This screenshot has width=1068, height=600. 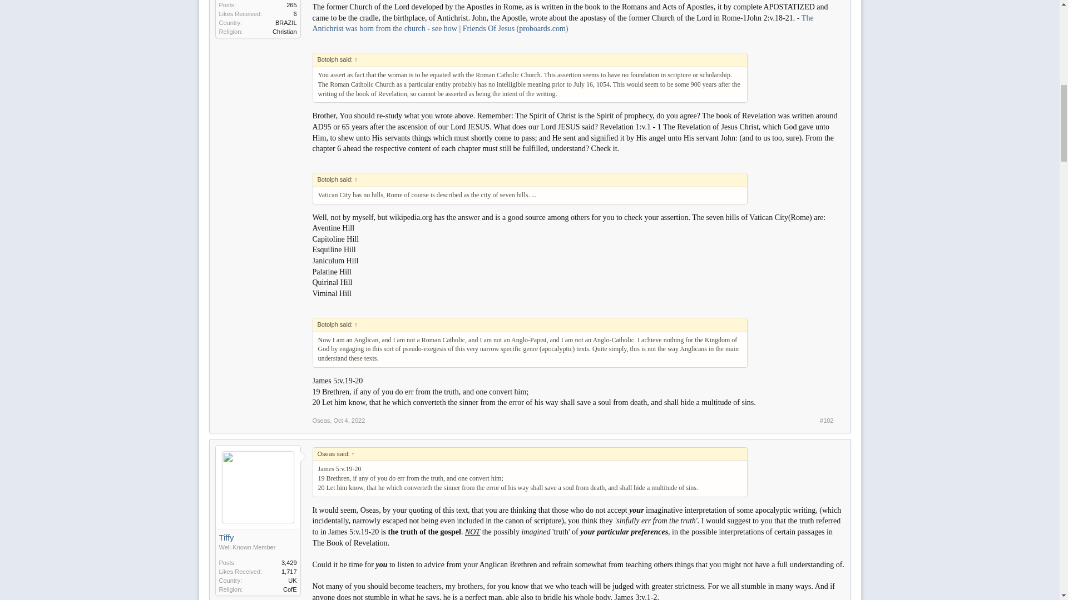 I want to click on Oseas, so click(x=322, y=420).